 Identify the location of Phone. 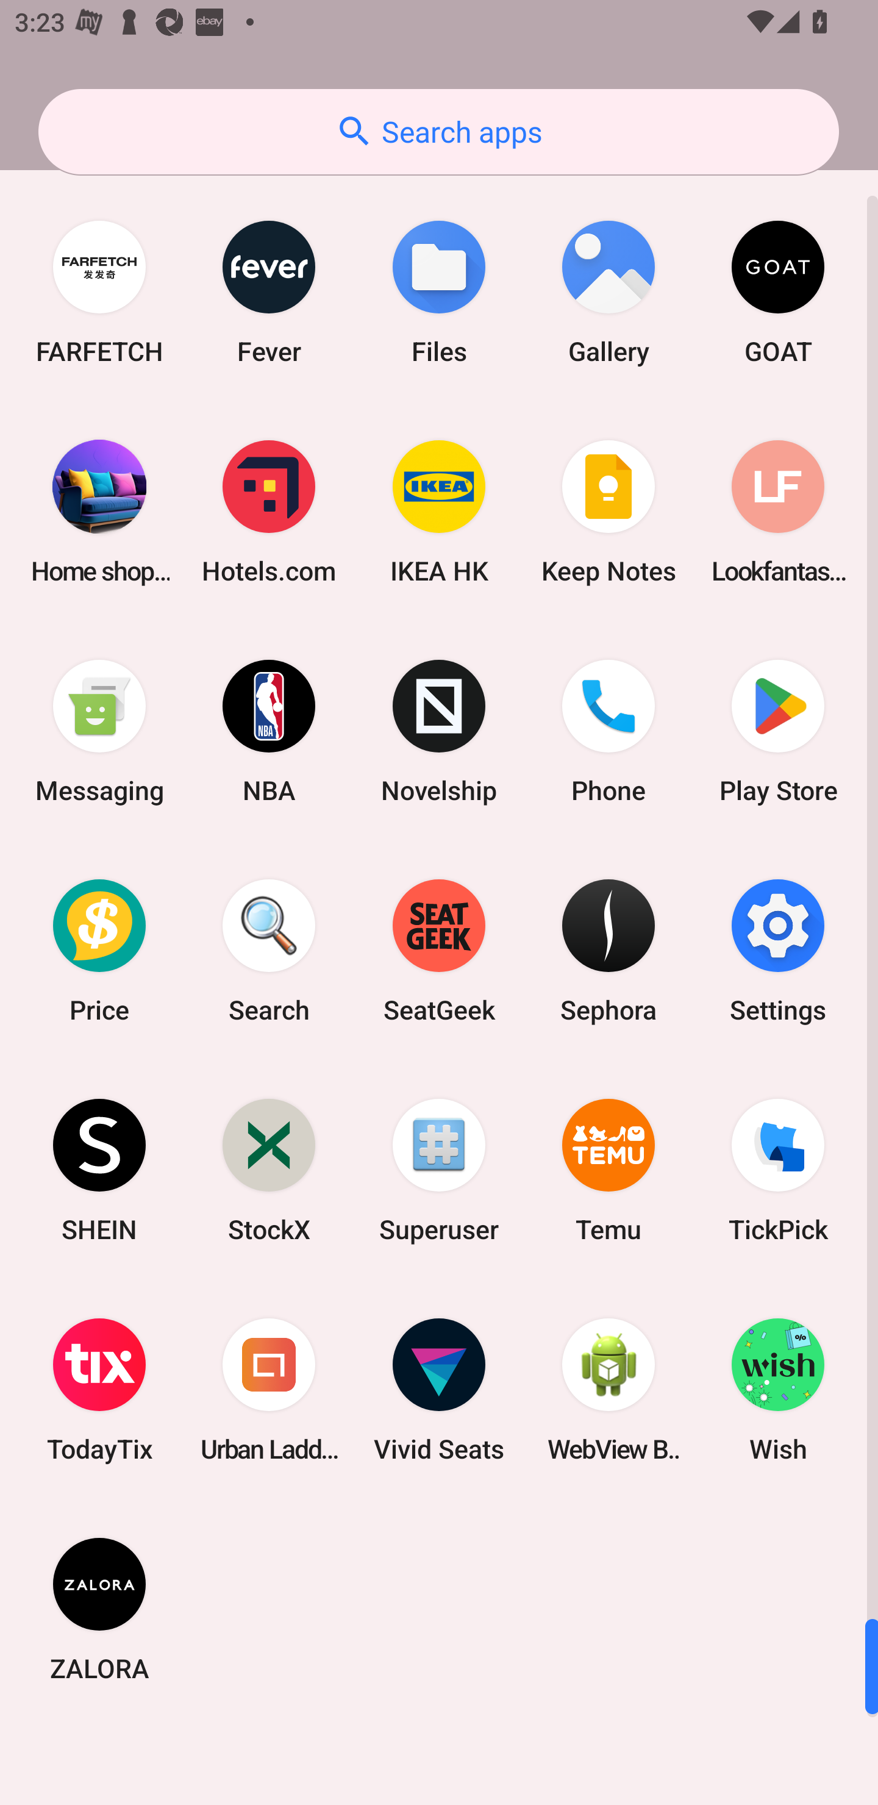
(609, 731).